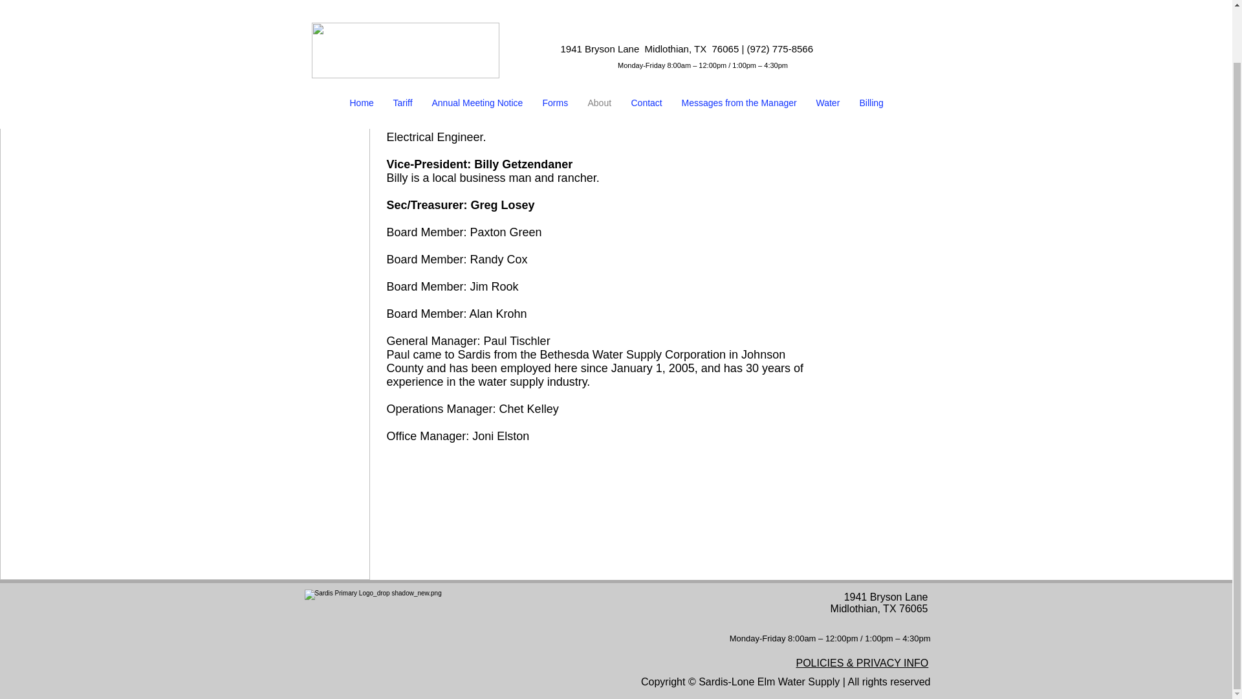 The height and width of the screenshot is (699, 1242). I want to click on Forms, so click(555, 43).